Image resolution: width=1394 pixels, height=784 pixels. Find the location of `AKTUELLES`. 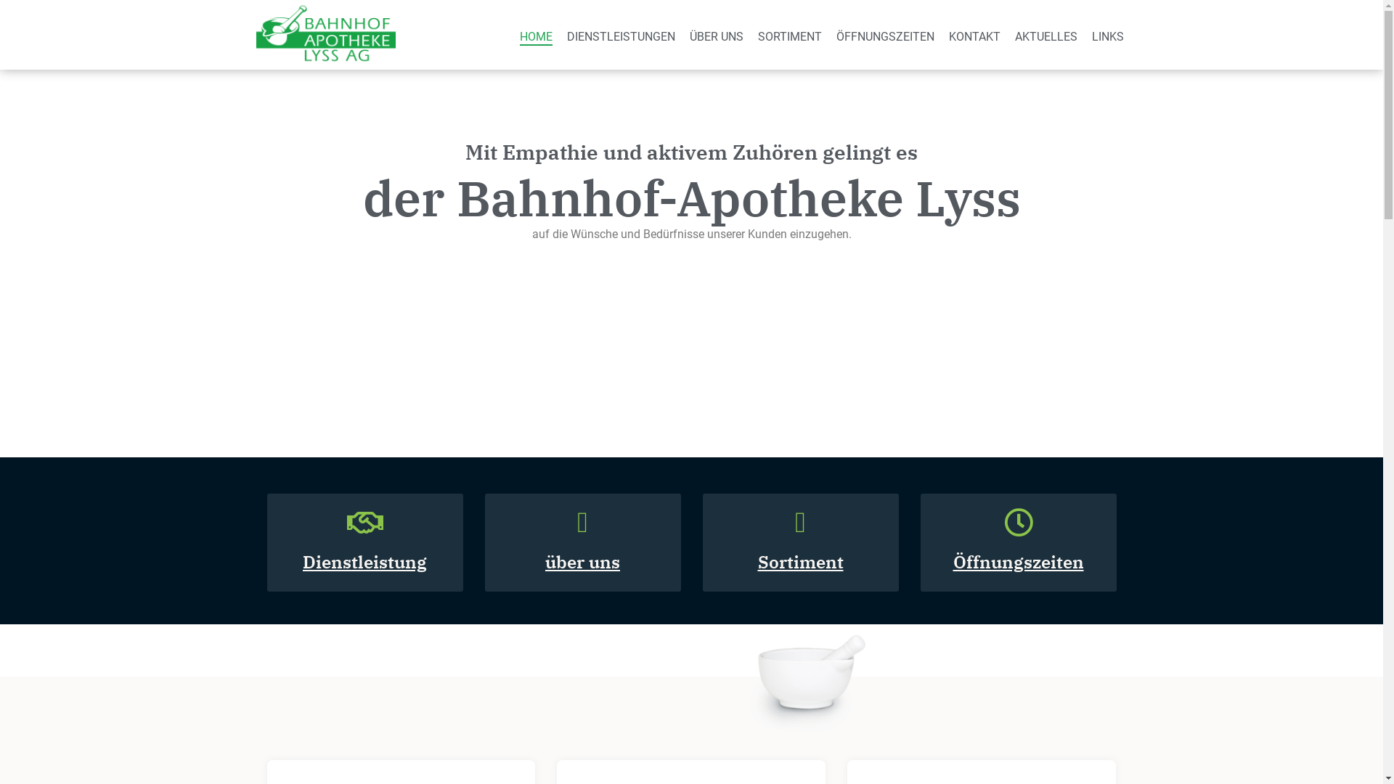

AKTUELLES is located at coordinates (1046, 36).